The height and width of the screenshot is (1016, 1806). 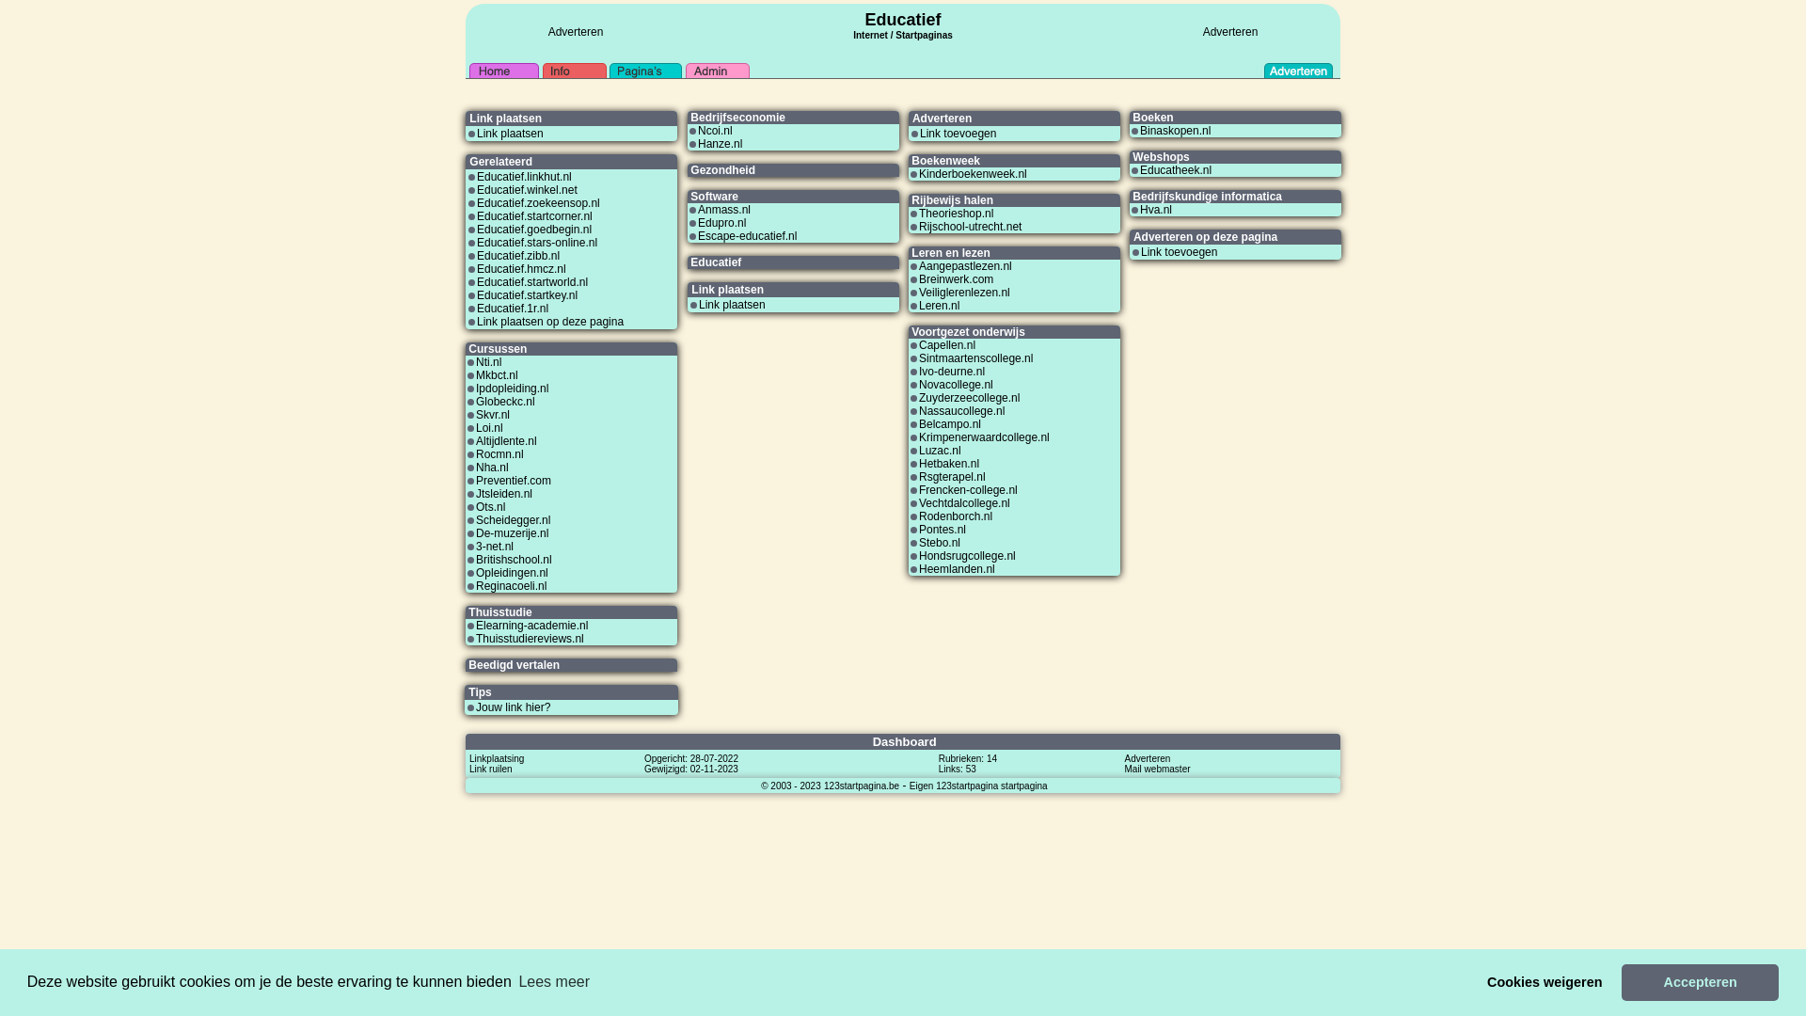 I want to click on Ncoi.nl, so click(x=715, y=131).